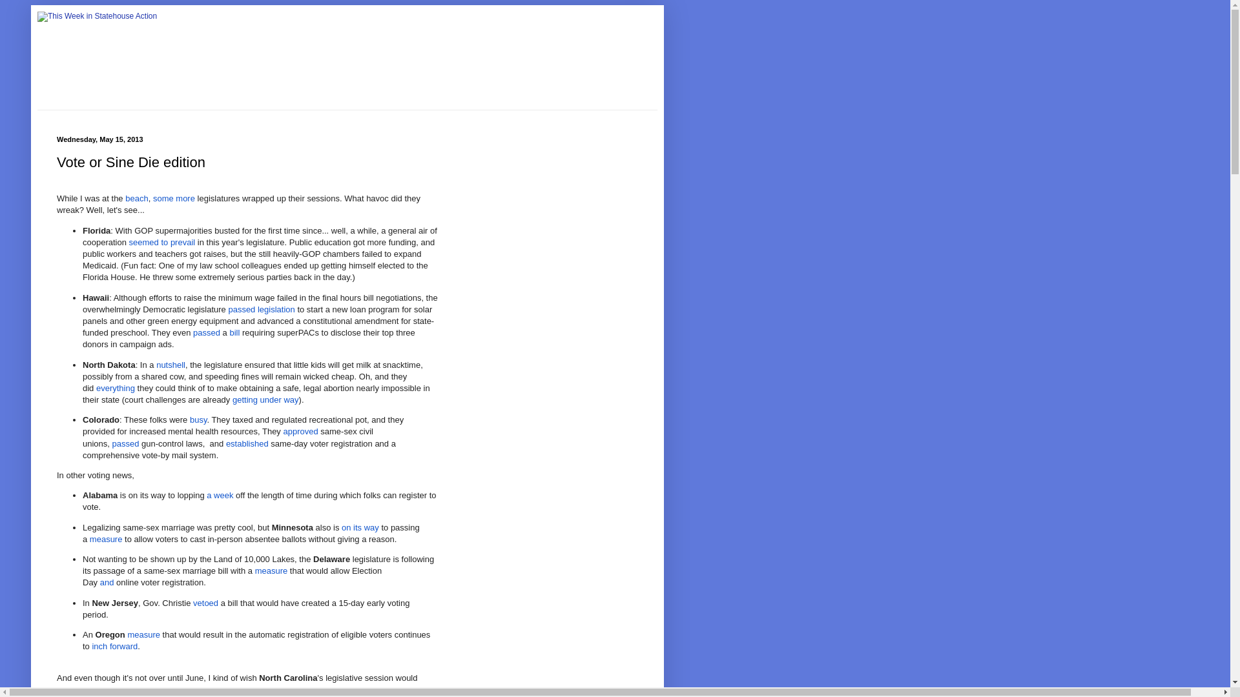 The height and width of the screenshot is (697, 1240). What do you see at coordinates (205, 603) in the screenshot?
I see `vetoed` at bounding box center [205, 603].